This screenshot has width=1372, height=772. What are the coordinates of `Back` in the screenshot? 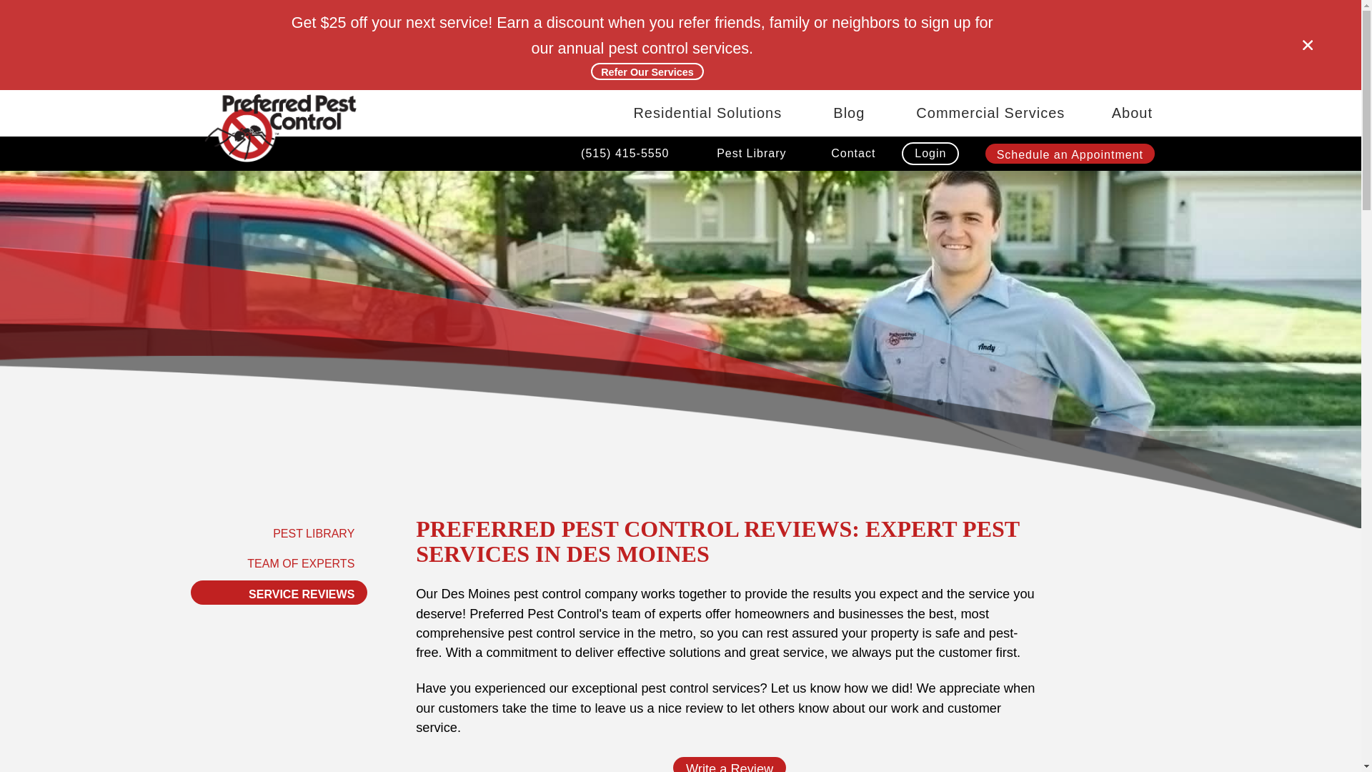 It's located at (752, 187).